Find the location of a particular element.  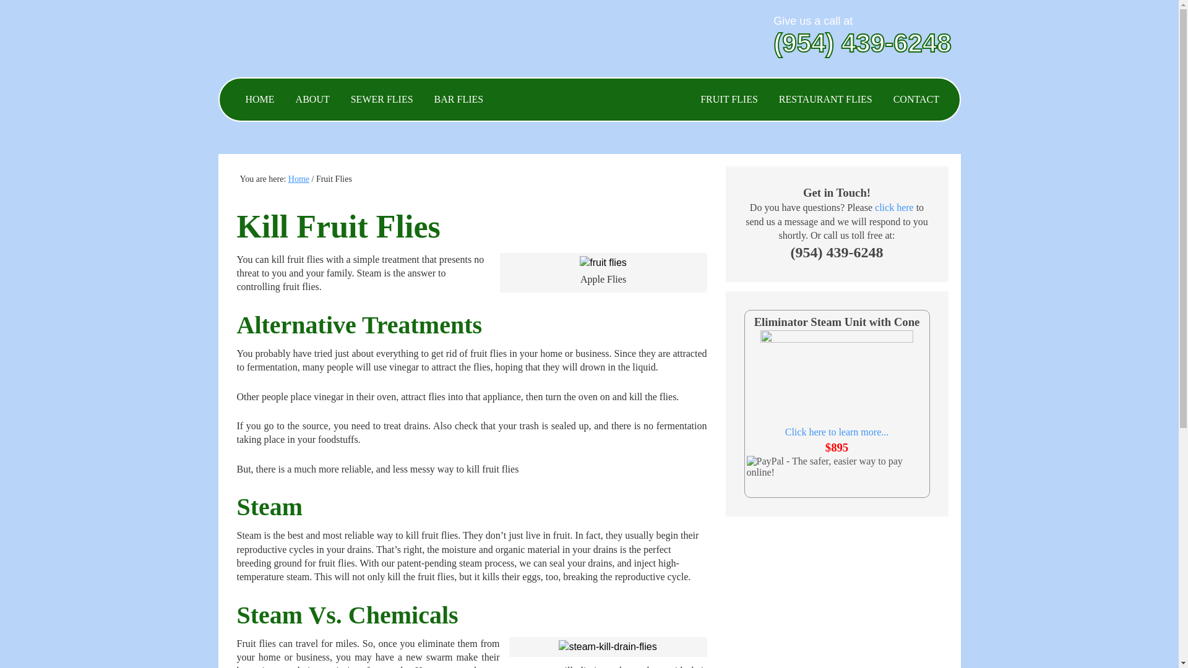

Click here to learn more... is located at coordinates (837, 432).